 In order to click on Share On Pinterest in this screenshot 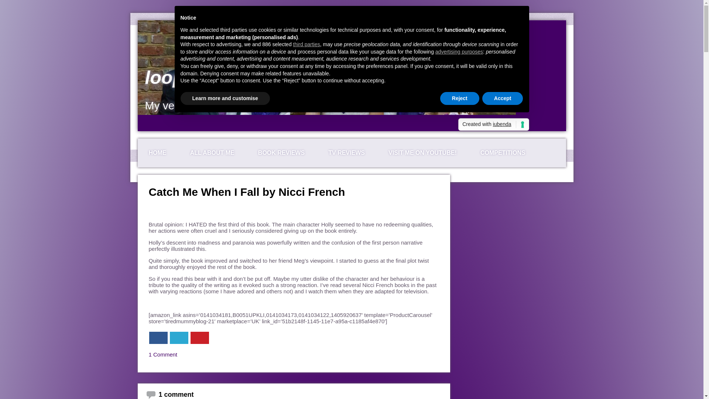, I will do `click(200, 338)`.